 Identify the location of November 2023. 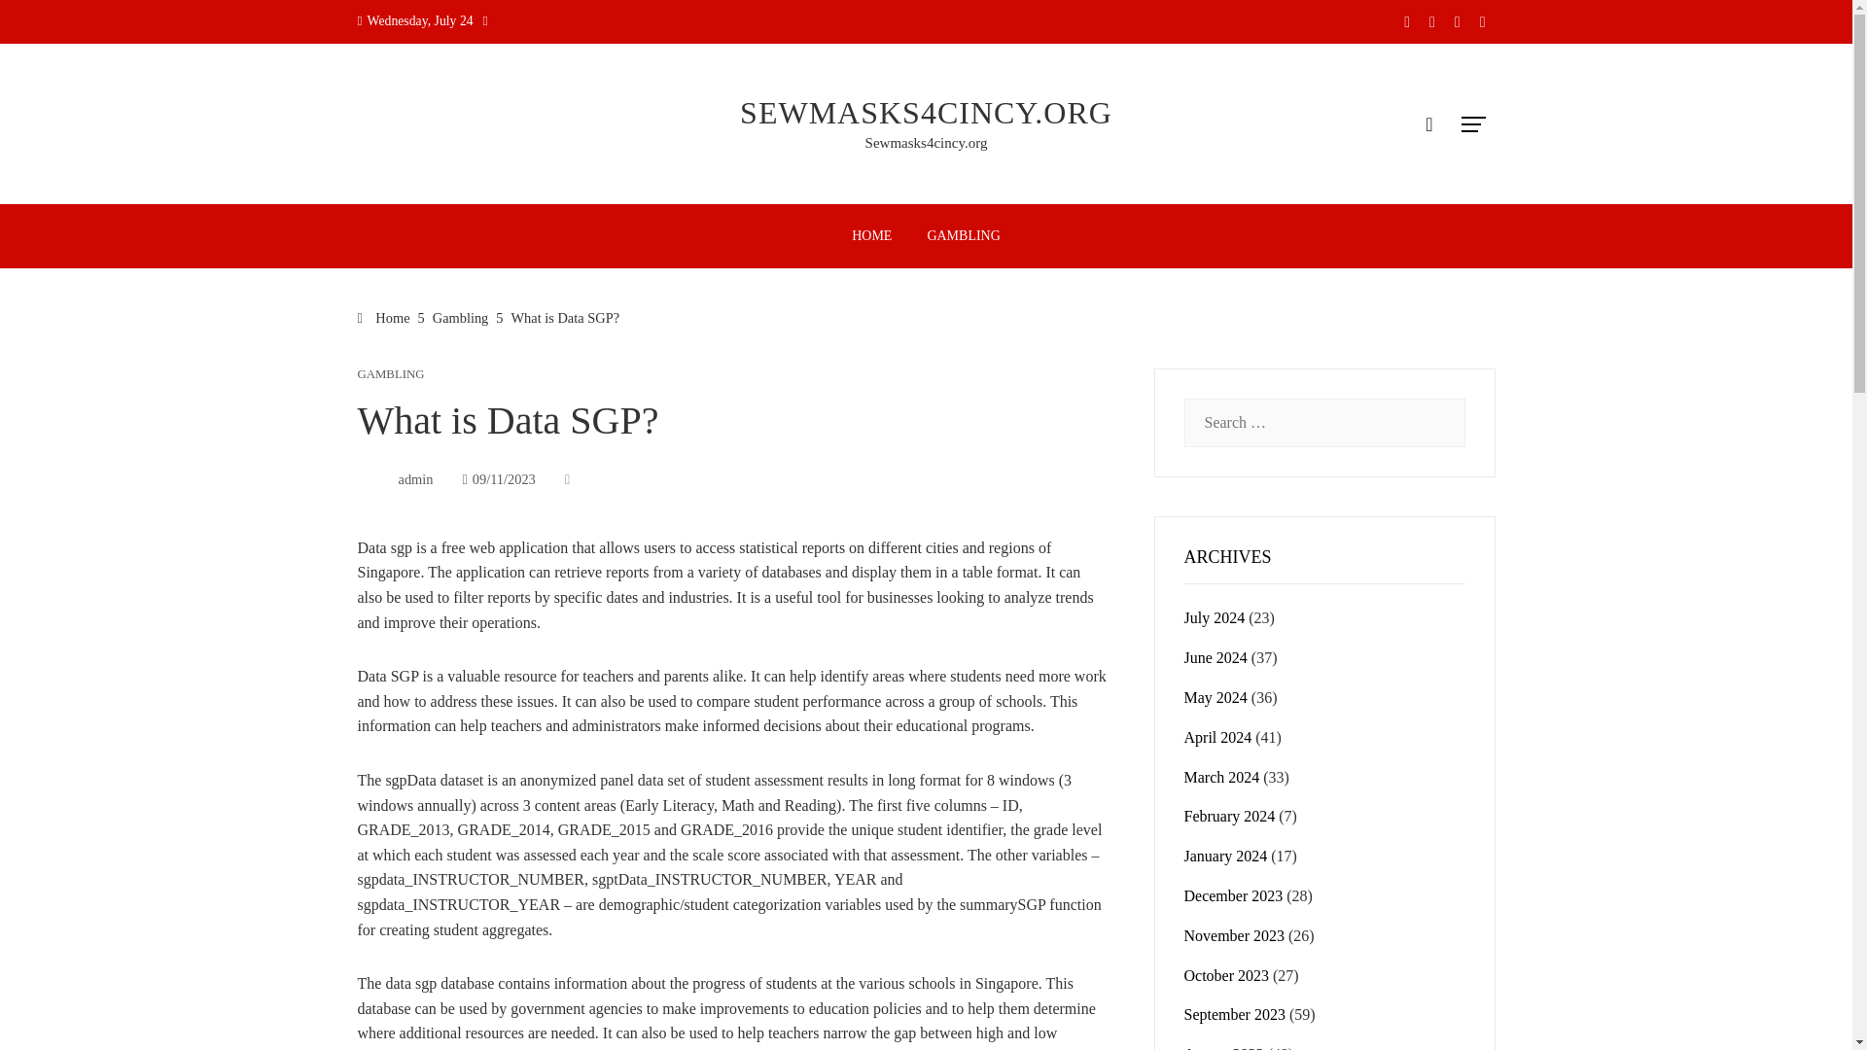
(1235, 935).